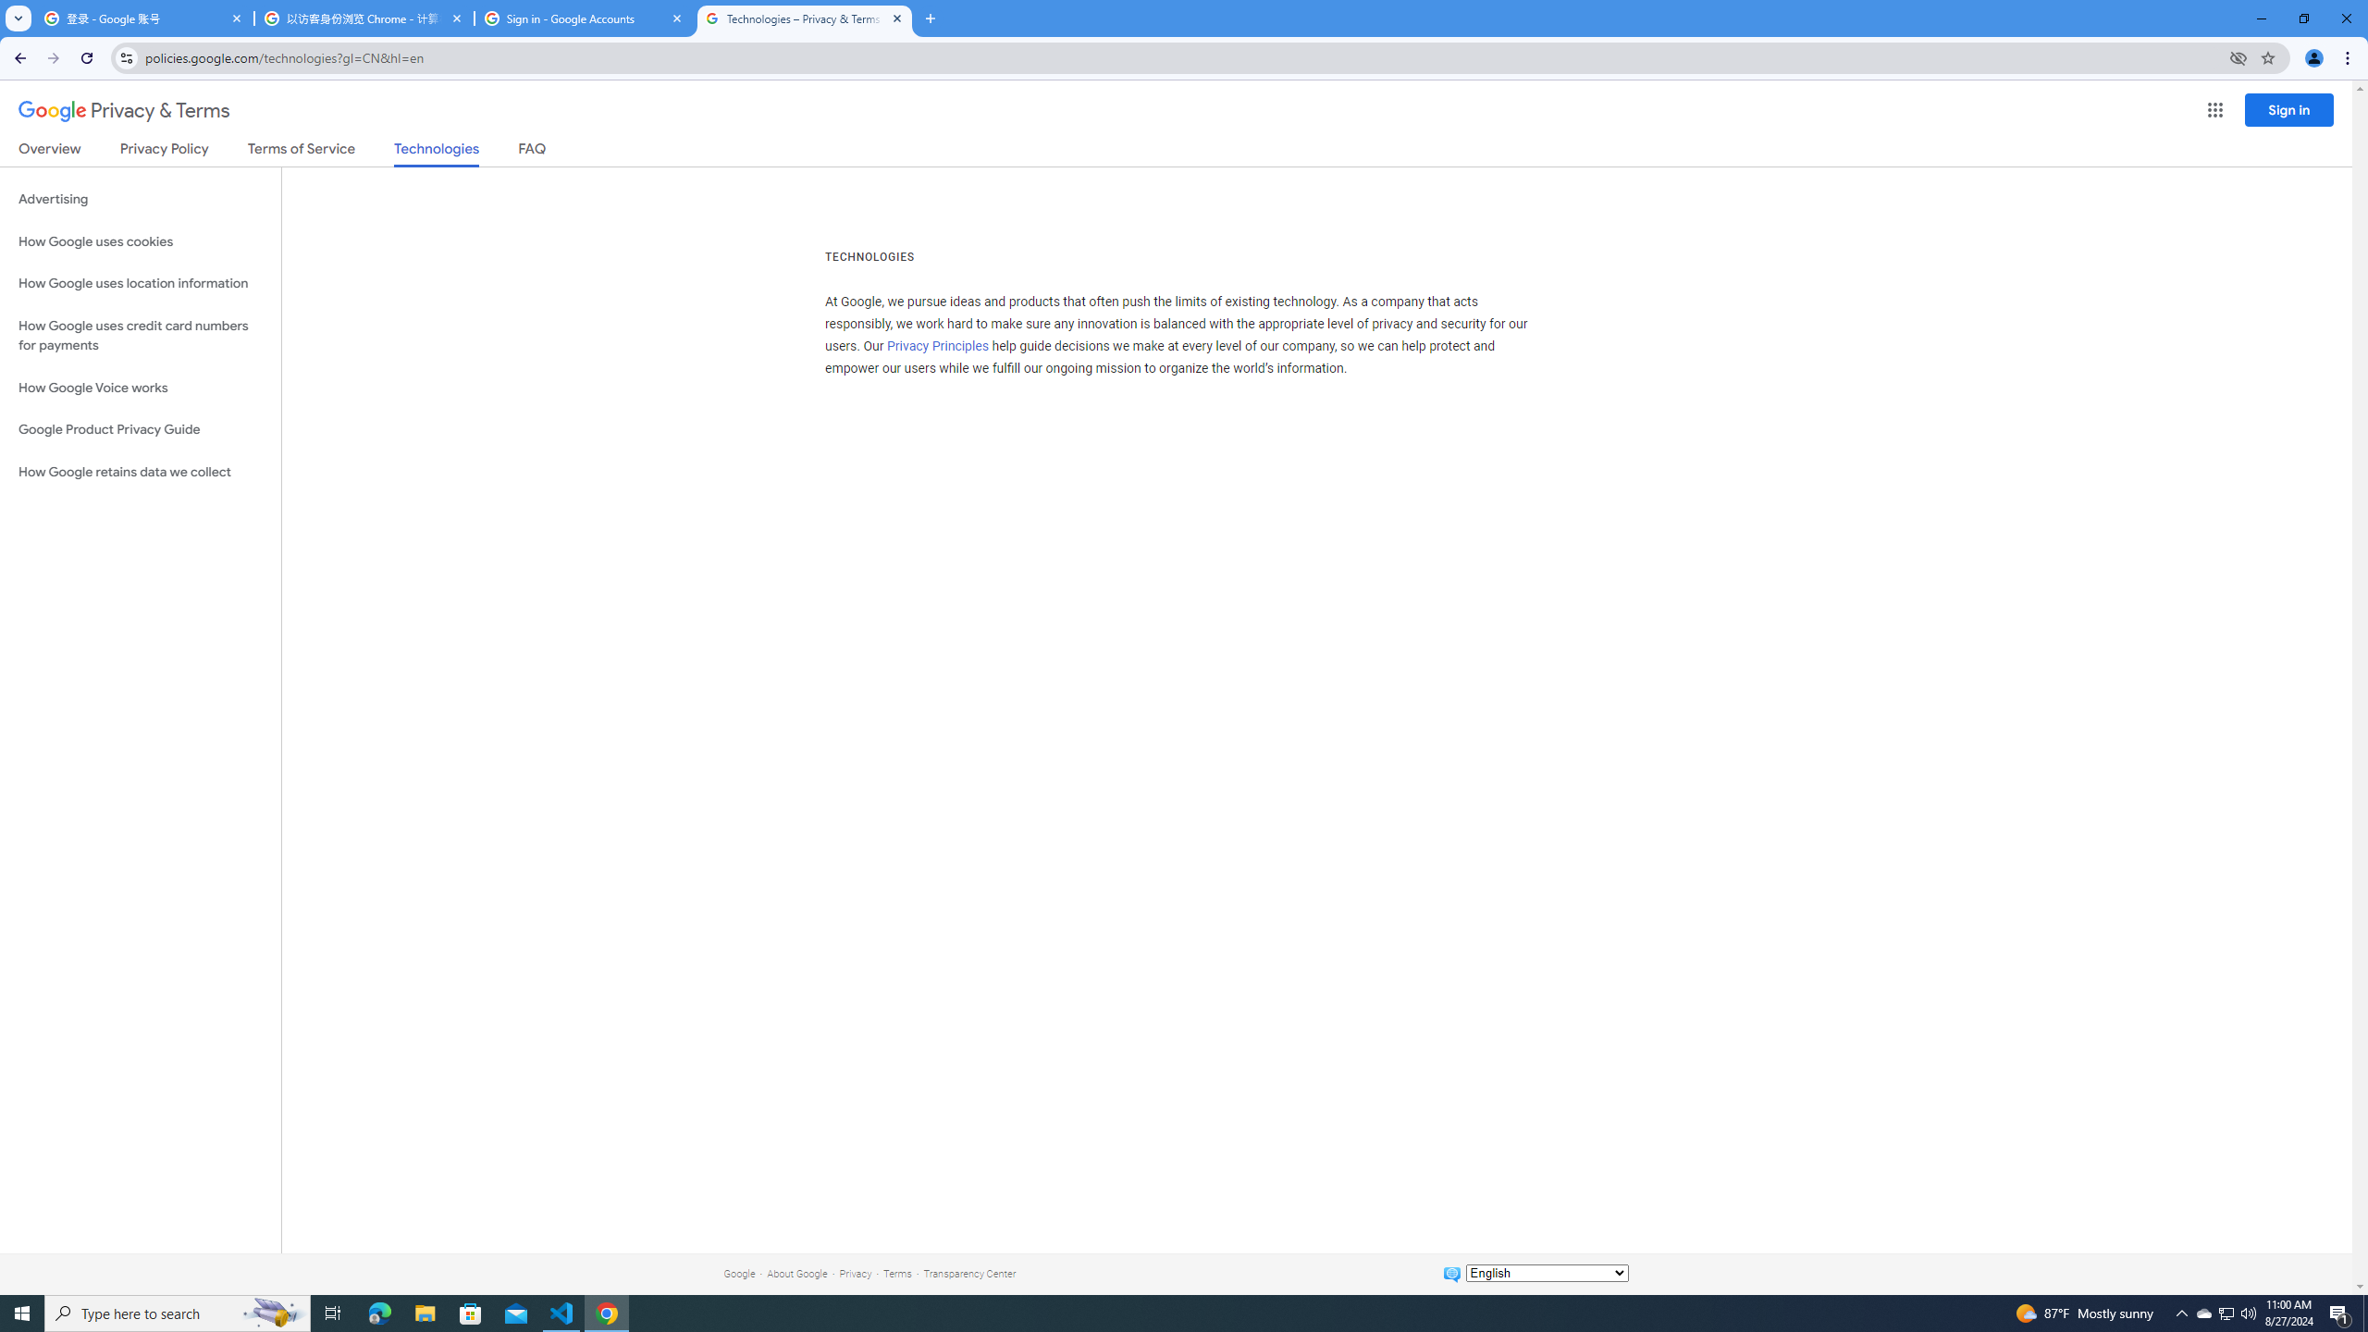 The height and width of the screenshot is (1332, 2368). What do you see at coordinates (141, 388) in the screenshot?
I see `How Google Voice works` at bounding box center [141, 388].